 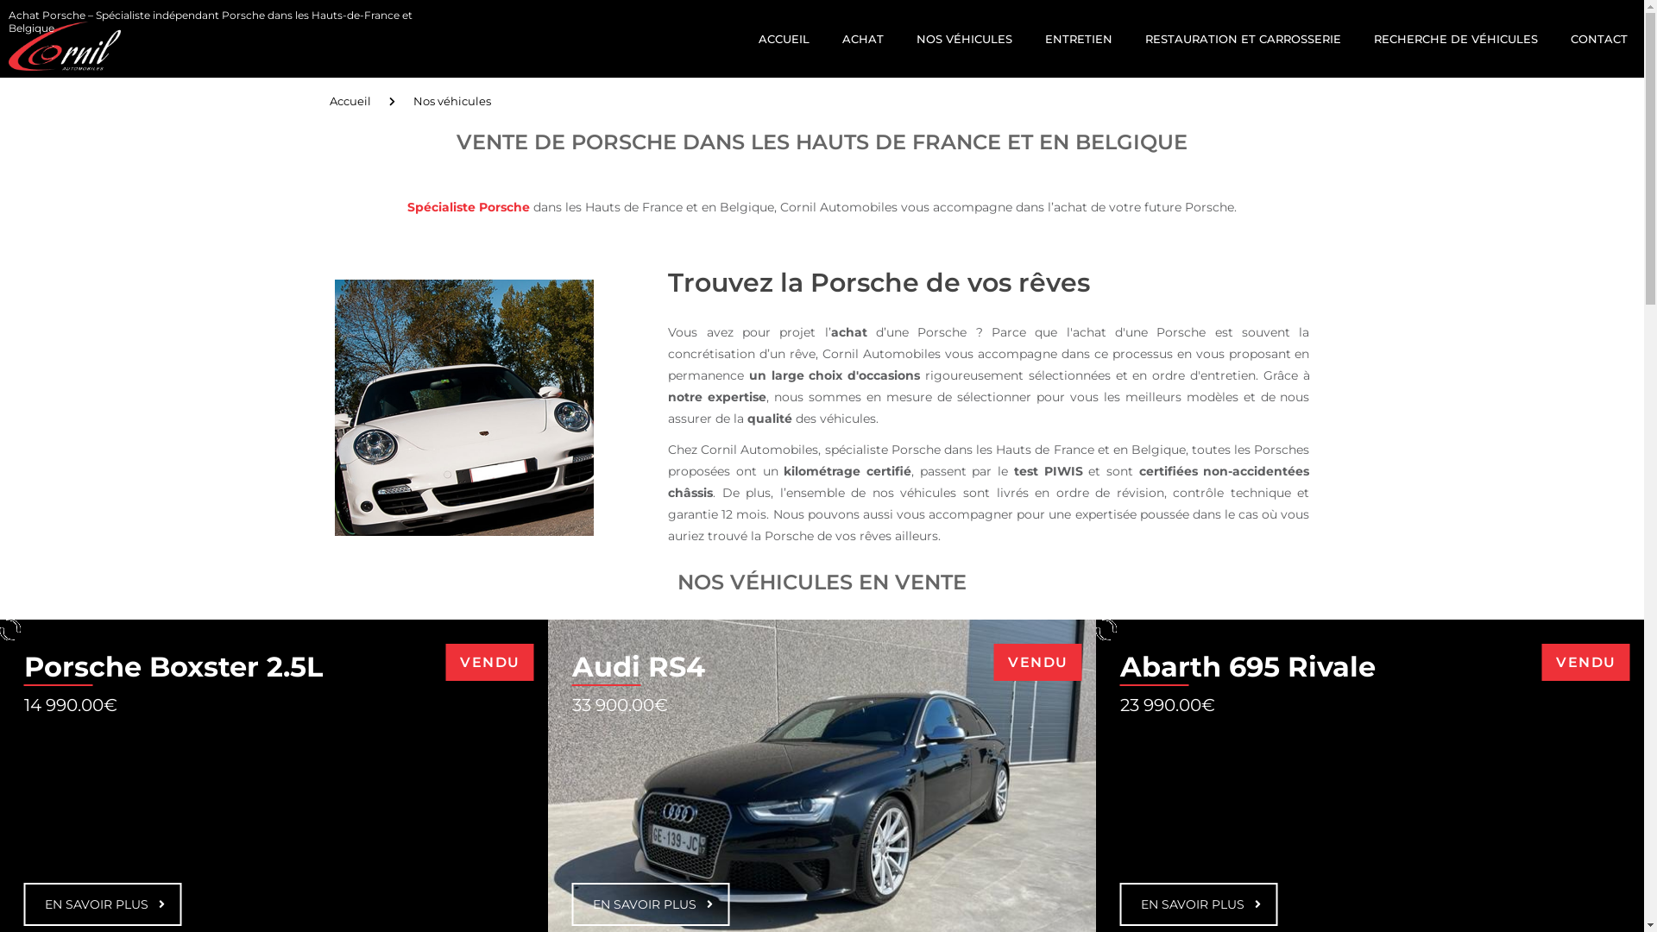 I want to click on EN SAVOIR PLUS, so click(x=1200, y=904).